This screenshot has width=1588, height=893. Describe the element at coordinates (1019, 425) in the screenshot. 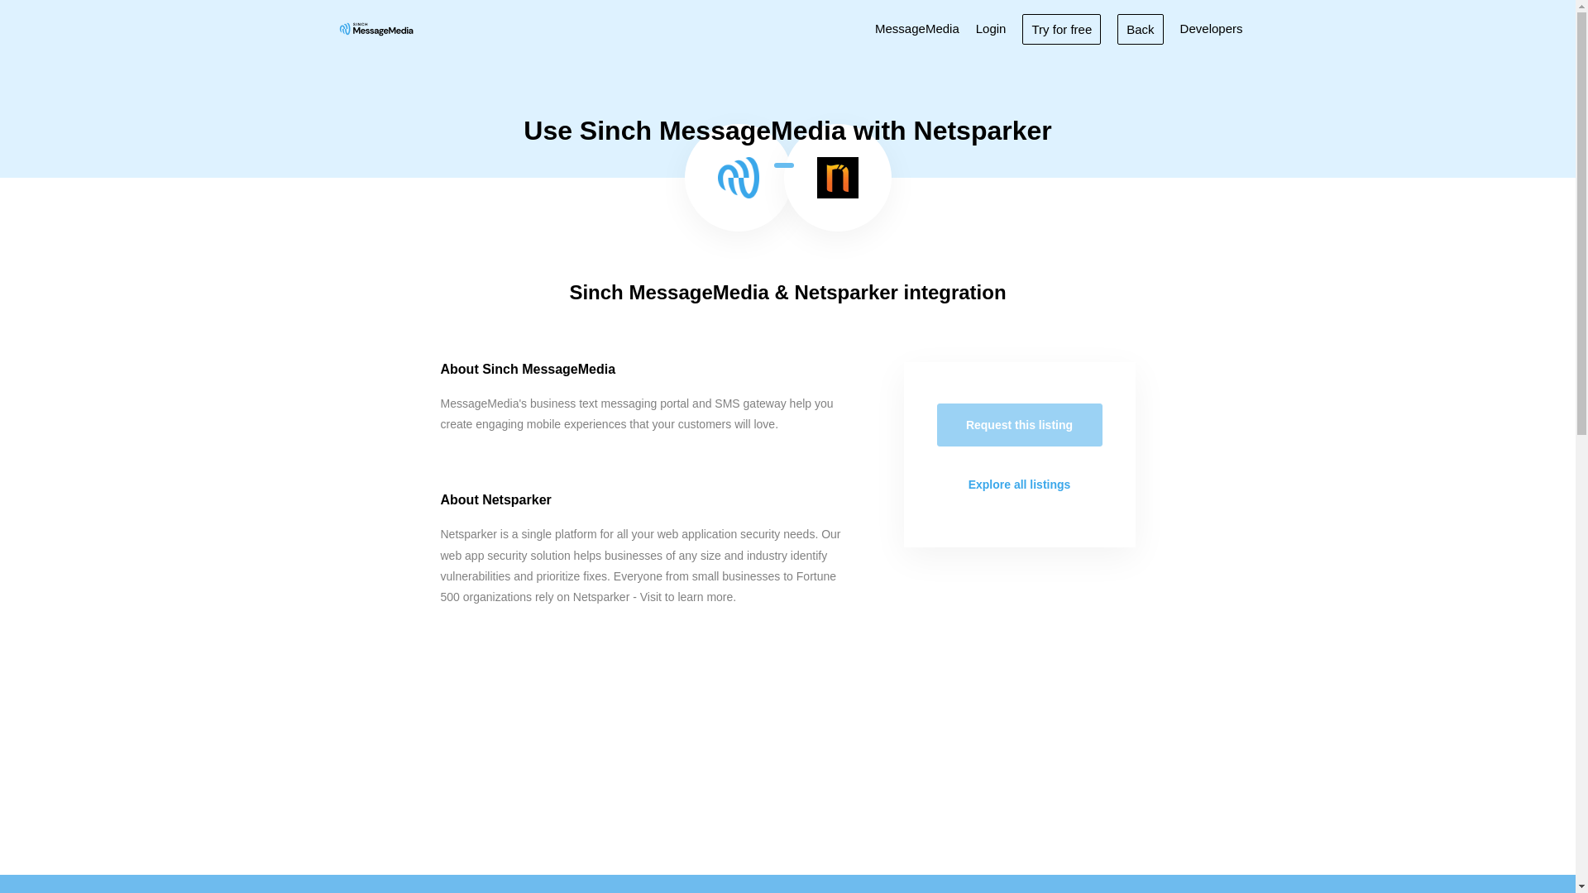

I see `Request this listing` at that location.